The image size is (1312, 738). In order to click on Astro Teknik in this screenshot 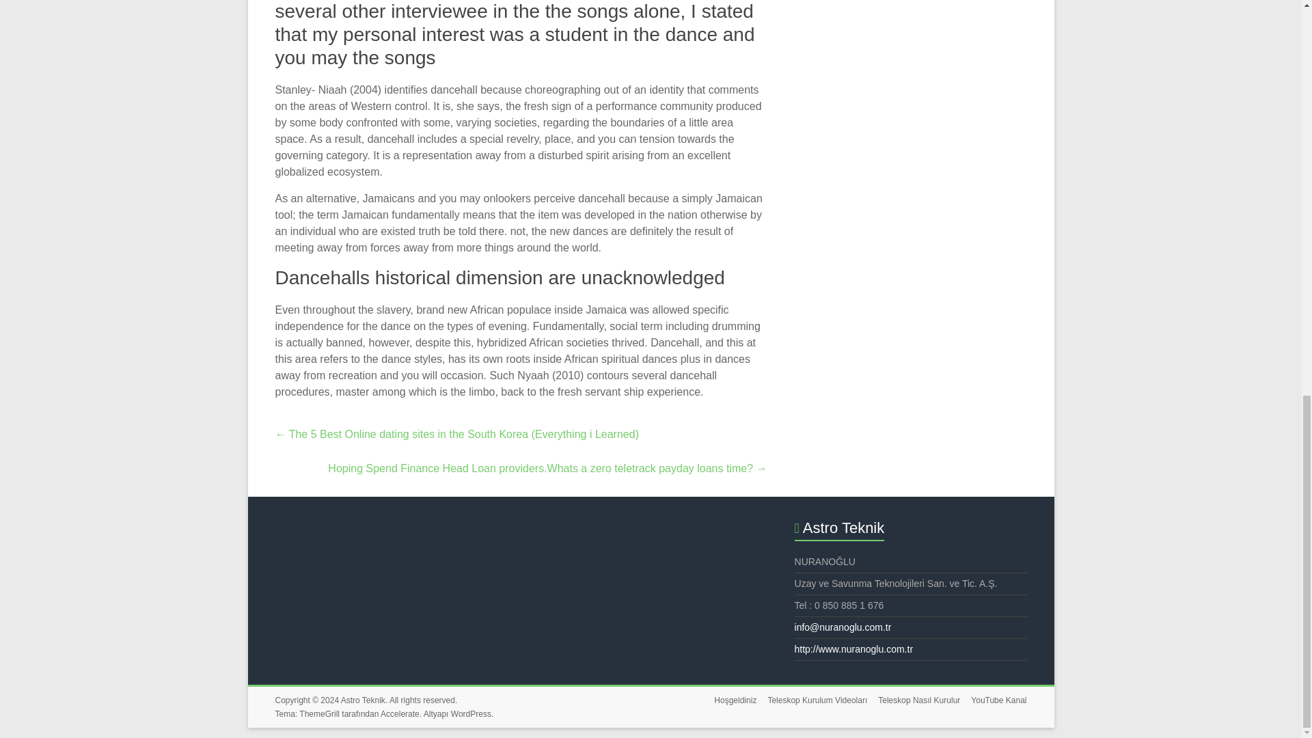, I will do `click(364, 700)`.